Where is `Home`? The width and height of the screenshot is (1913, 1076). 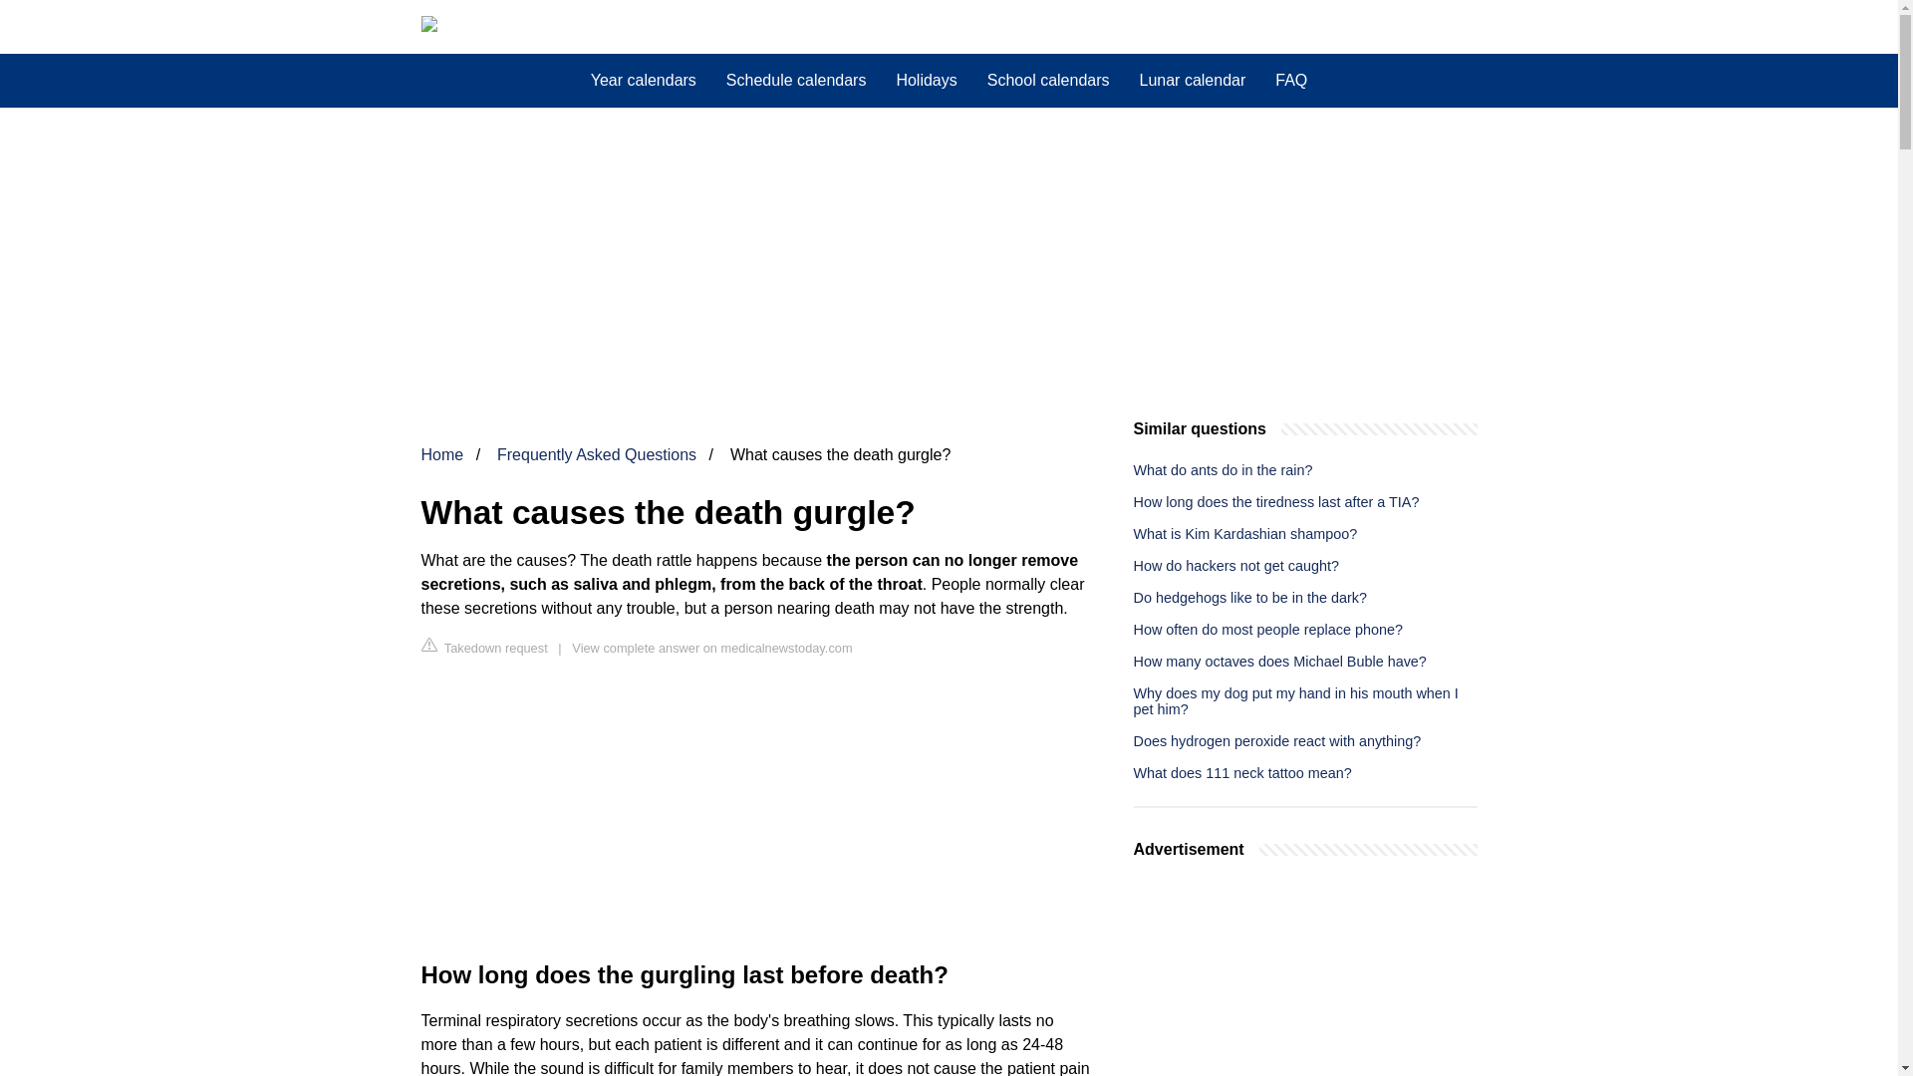 Home is located at coordinates (441, 454).